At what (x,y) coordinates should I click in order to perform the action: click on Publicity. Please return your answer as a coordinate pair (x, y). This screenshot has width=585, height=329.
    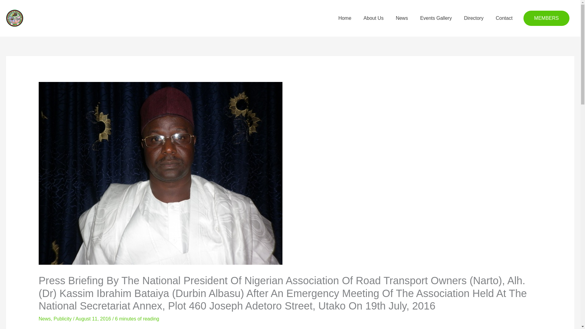
    Looking at the image, I should click on (63, 319).